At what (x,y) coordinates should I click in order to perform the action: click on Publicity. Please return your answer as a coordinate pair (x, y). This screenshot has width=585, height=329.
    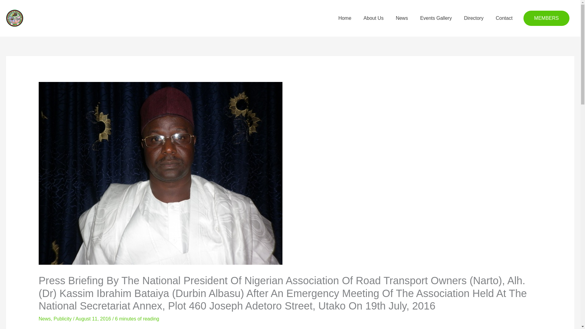
    Looking at the image, I should click on (63, 319).